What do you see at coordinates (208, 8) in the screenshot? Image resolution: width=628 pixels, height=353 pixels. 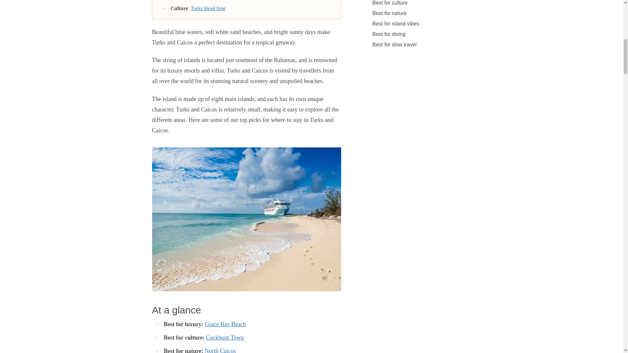 I see `Turks Head Inne` at bounding box center [208, 8].